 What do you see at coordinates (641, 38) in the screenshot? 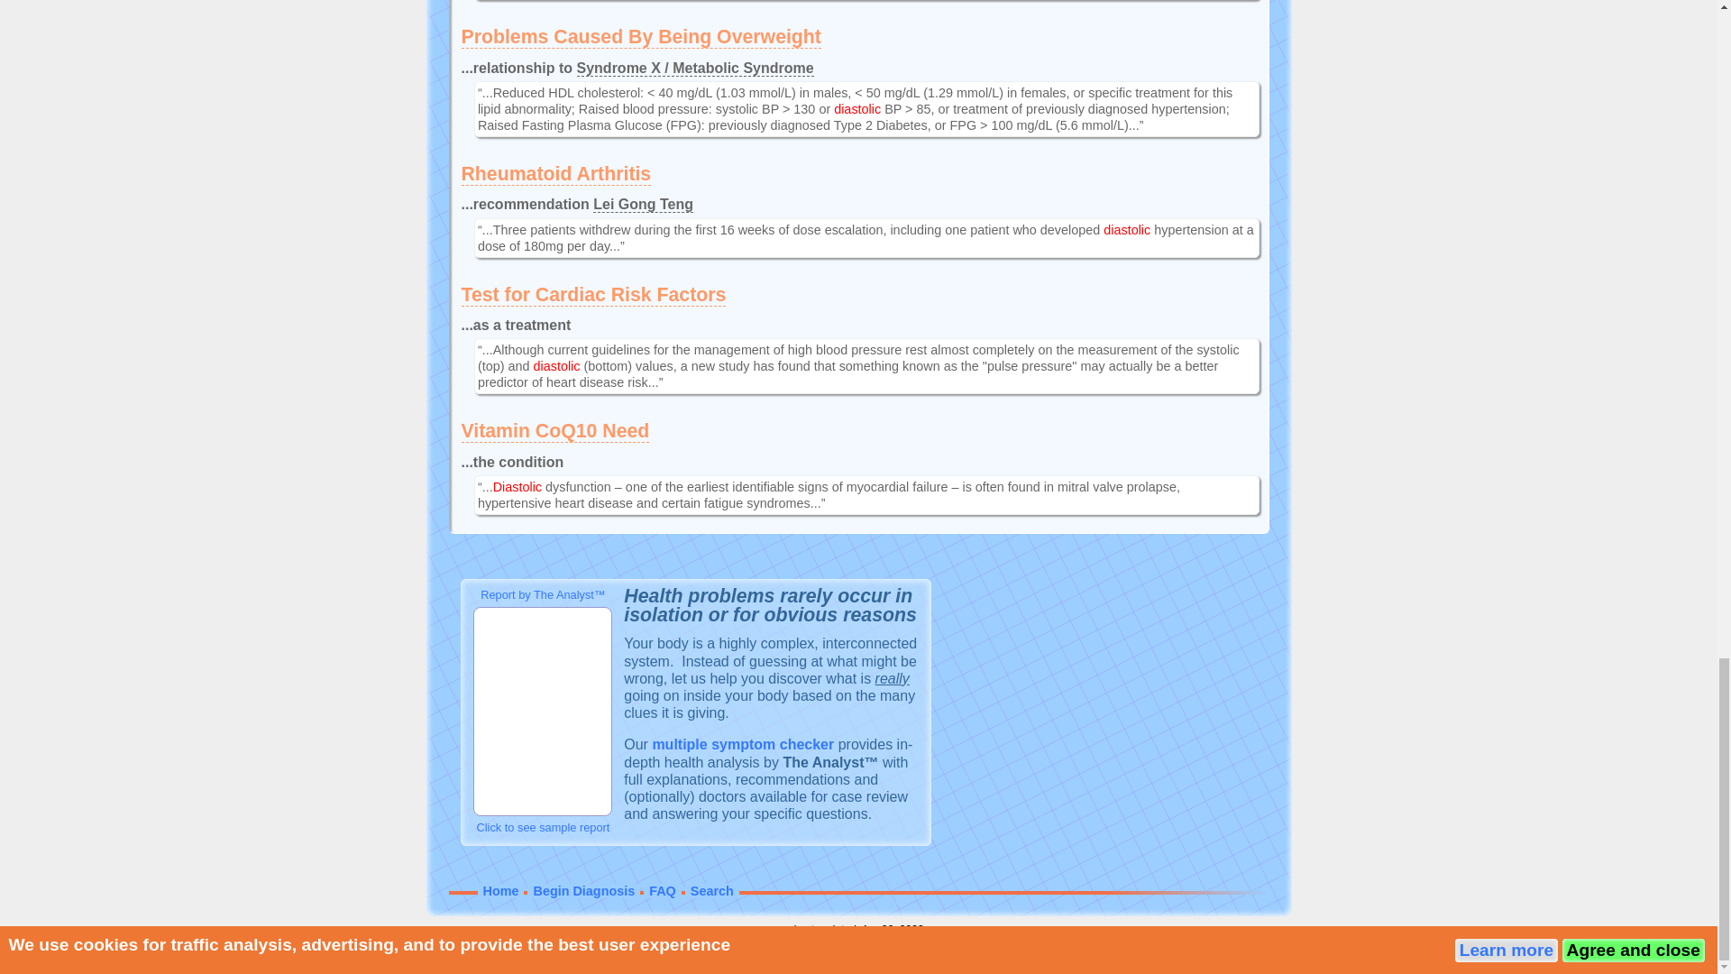
I see `Problems Caused By Being Overweight` at bounding box center [641, 38].